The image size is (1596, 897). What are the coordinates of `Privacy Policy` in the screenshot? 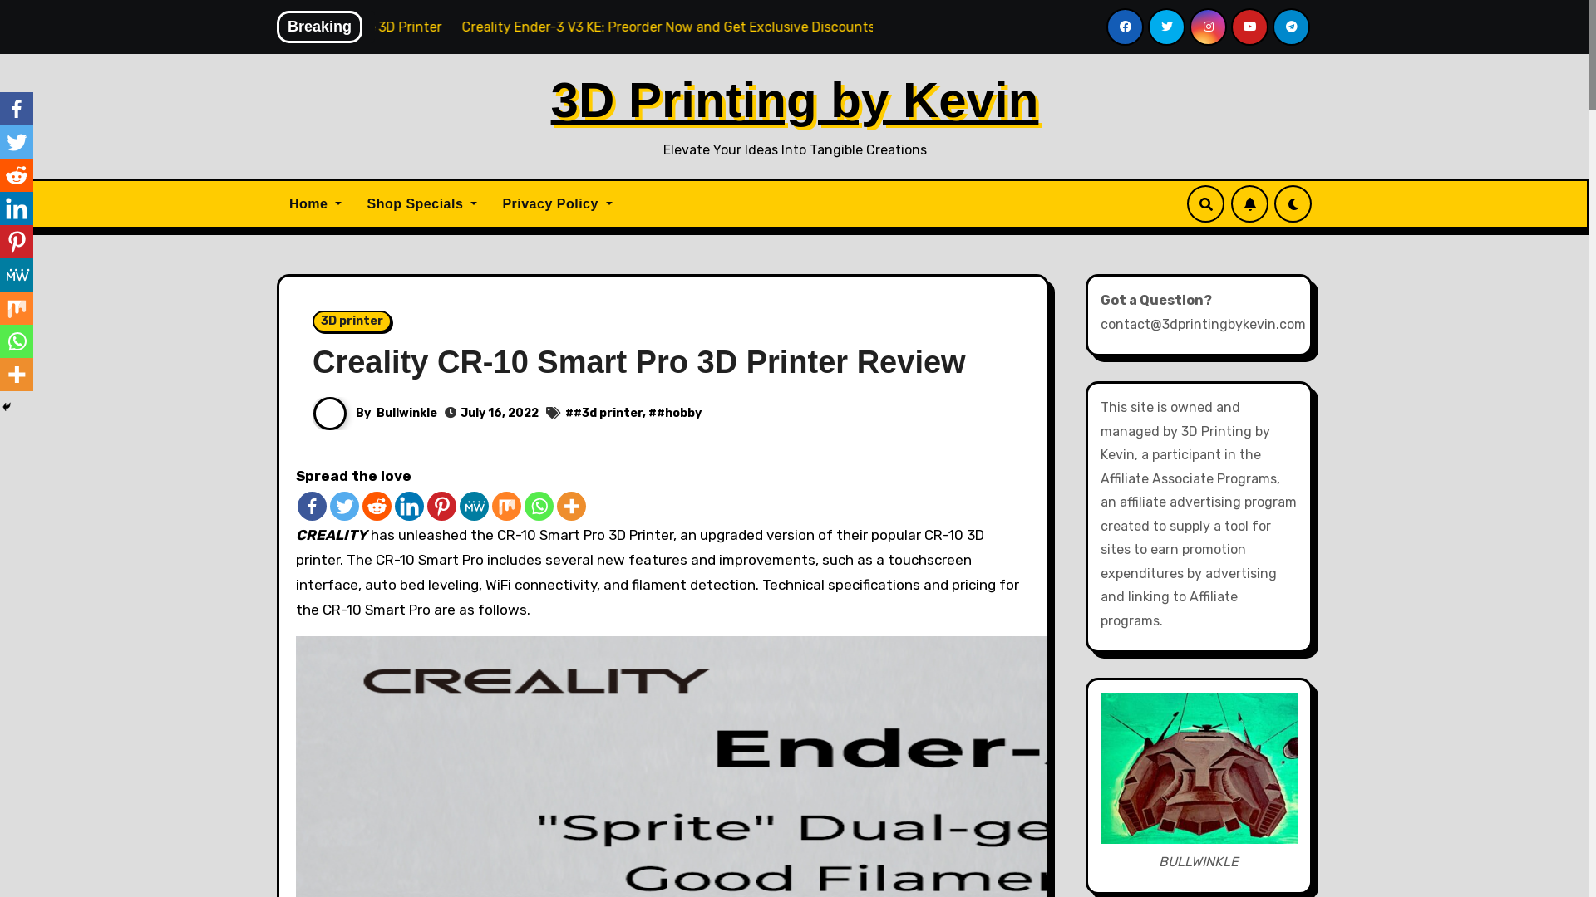 It's located at (557, 204).